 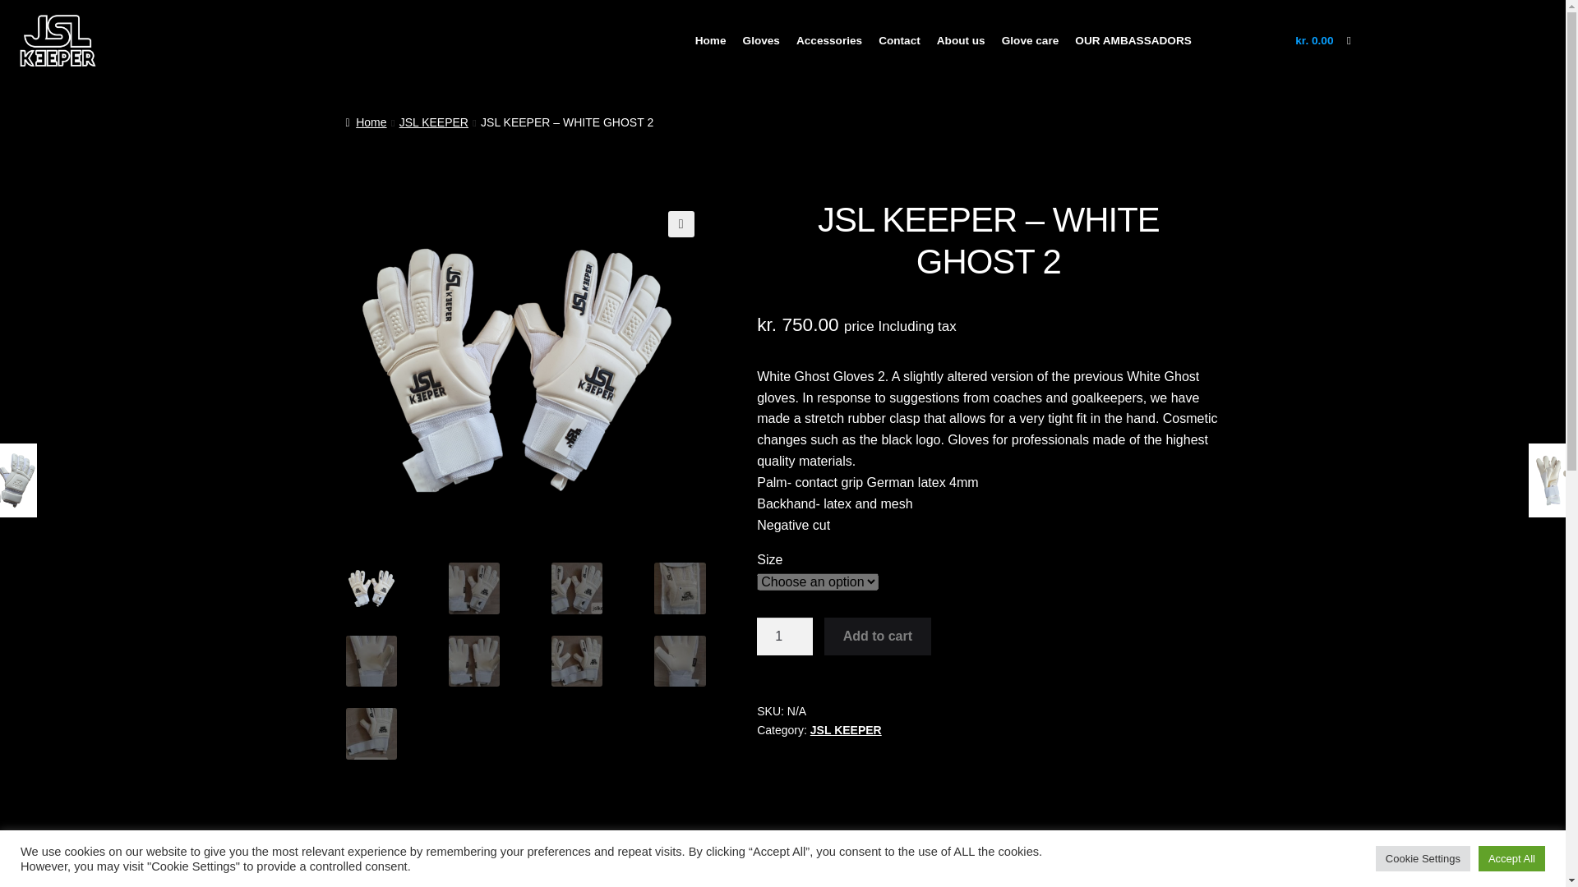 I want to click on View your shopping cart, so click(x=1293, y=41).